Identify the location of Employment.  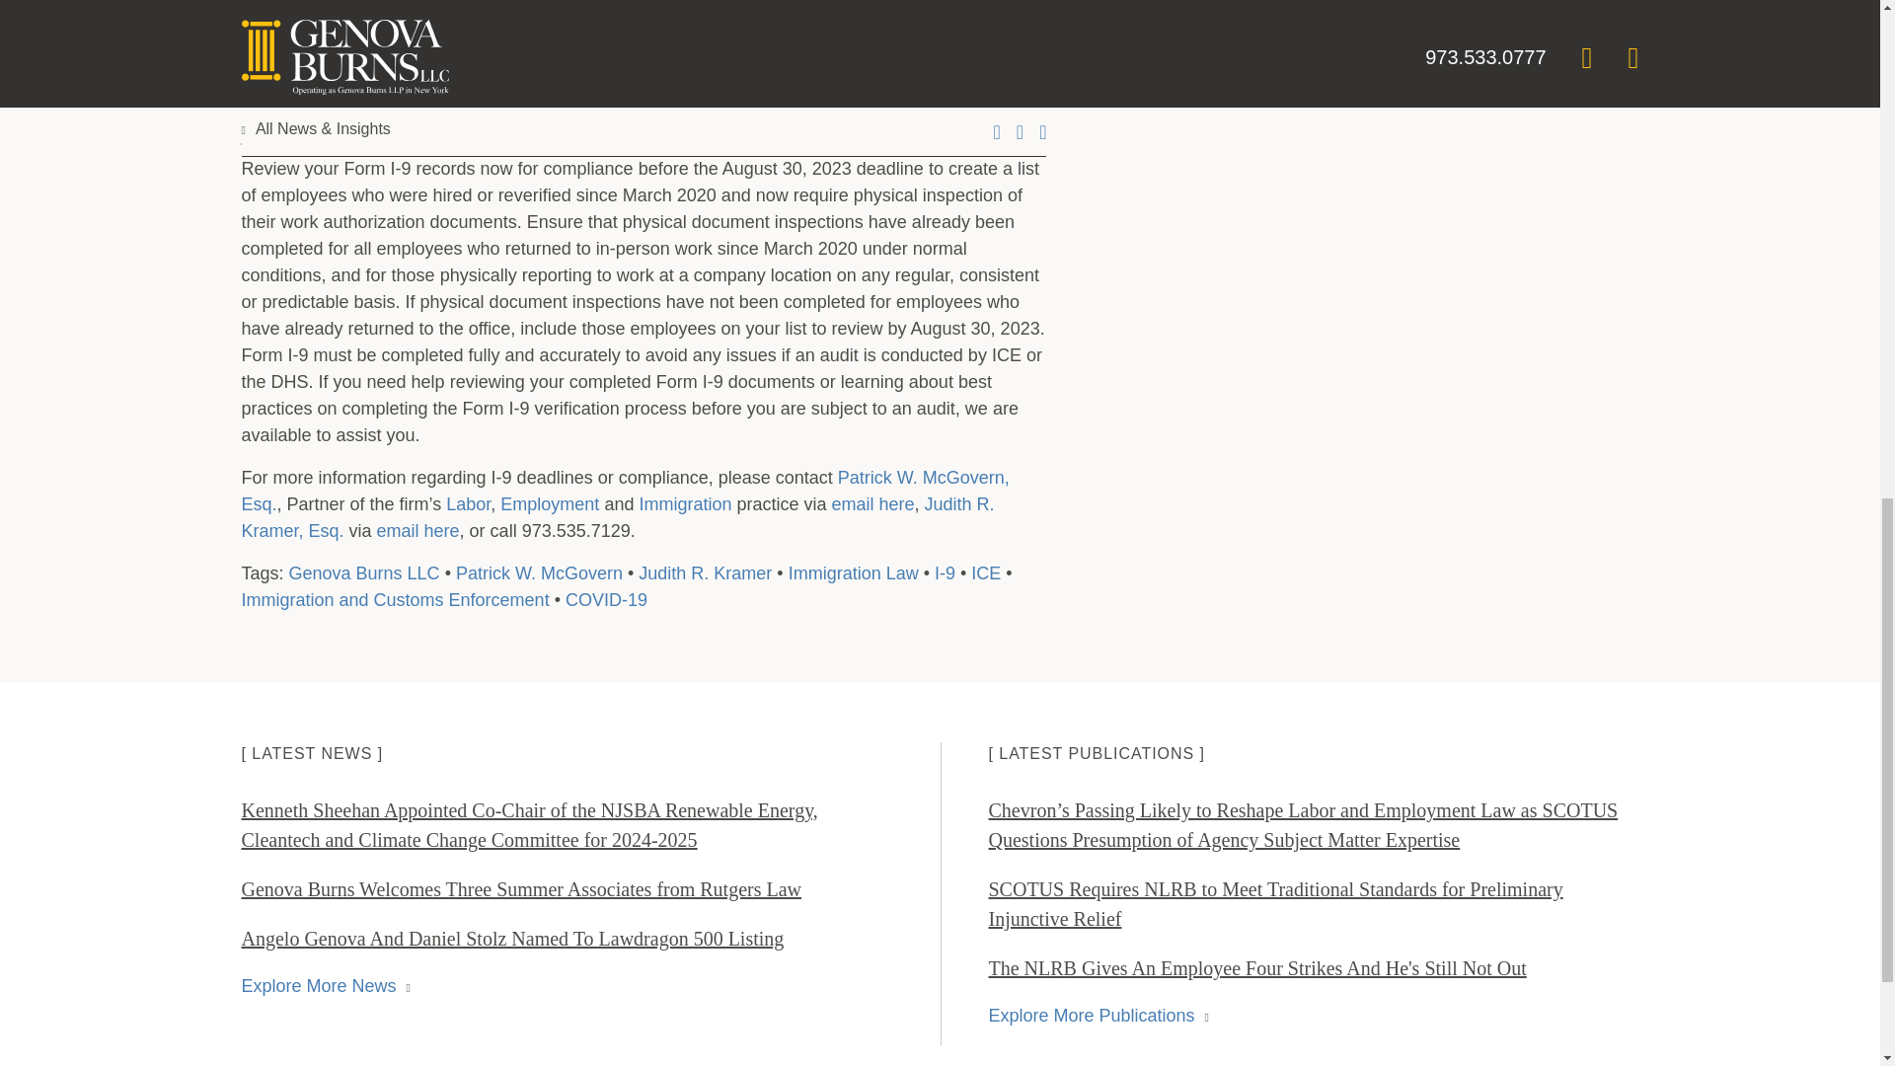
(549, 503).